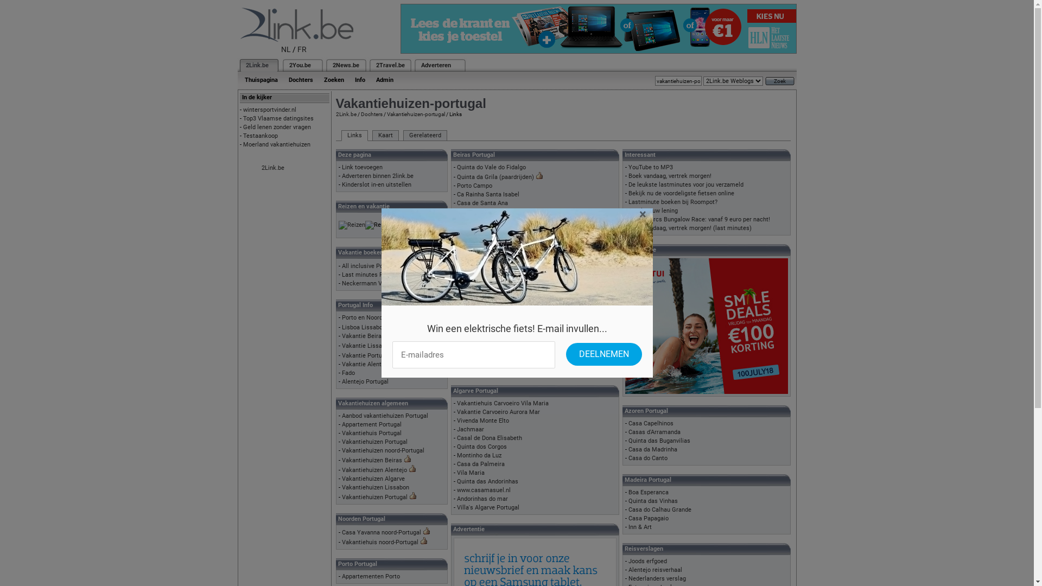 Image resolution: width=1042 pixels, height=586 pixels. Describe the element at coordinates (474, 257) in the screenshot. I see `Casa do Mar` at that location.